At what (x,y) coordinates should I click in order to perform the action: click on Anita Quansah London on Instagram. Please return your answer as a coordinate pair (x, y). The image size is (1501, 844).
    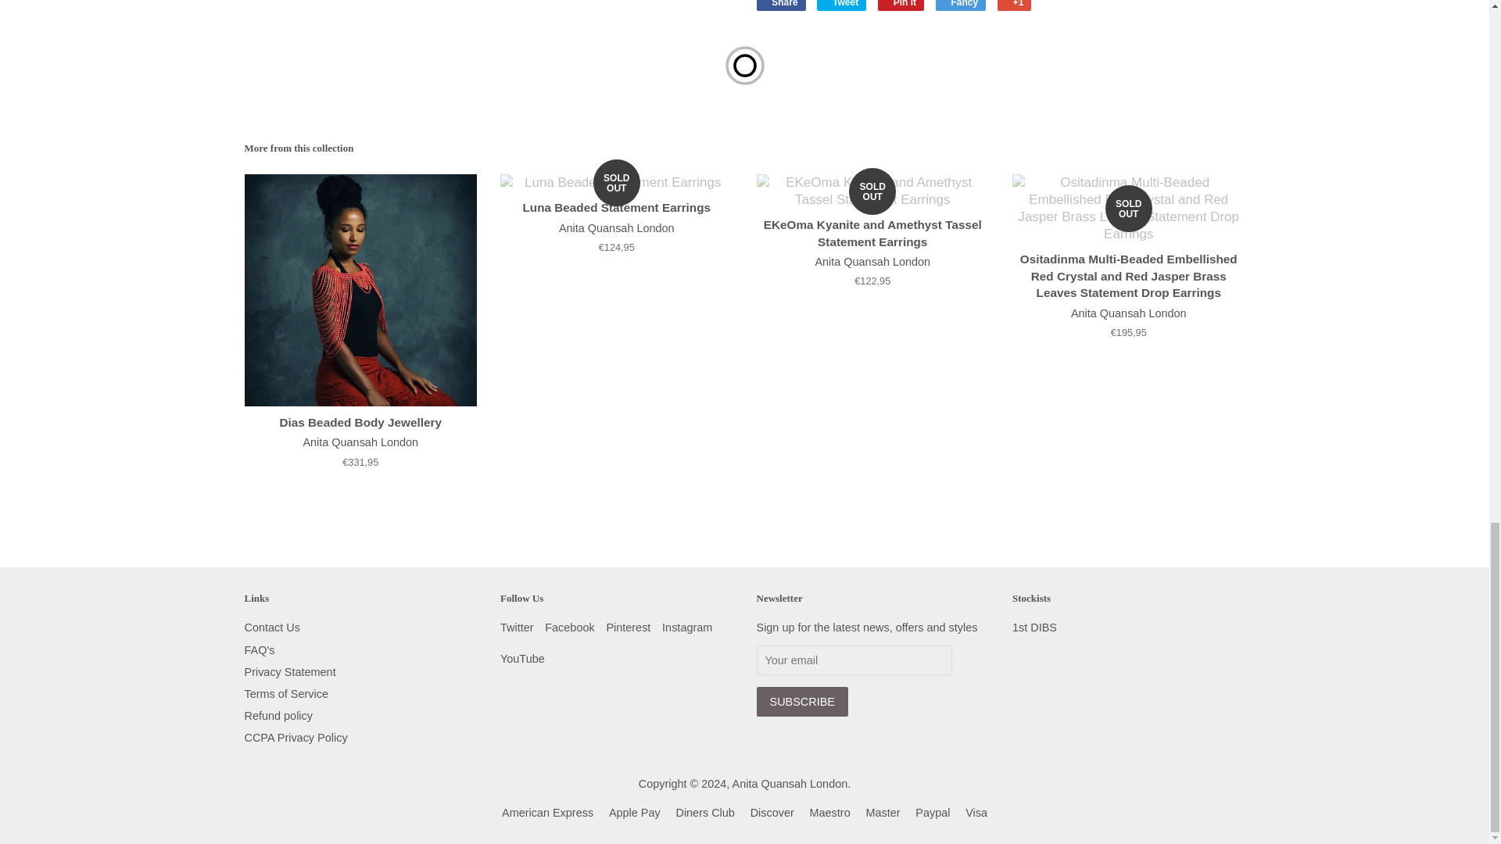
    Looking at the image, I should click on (686, 627).